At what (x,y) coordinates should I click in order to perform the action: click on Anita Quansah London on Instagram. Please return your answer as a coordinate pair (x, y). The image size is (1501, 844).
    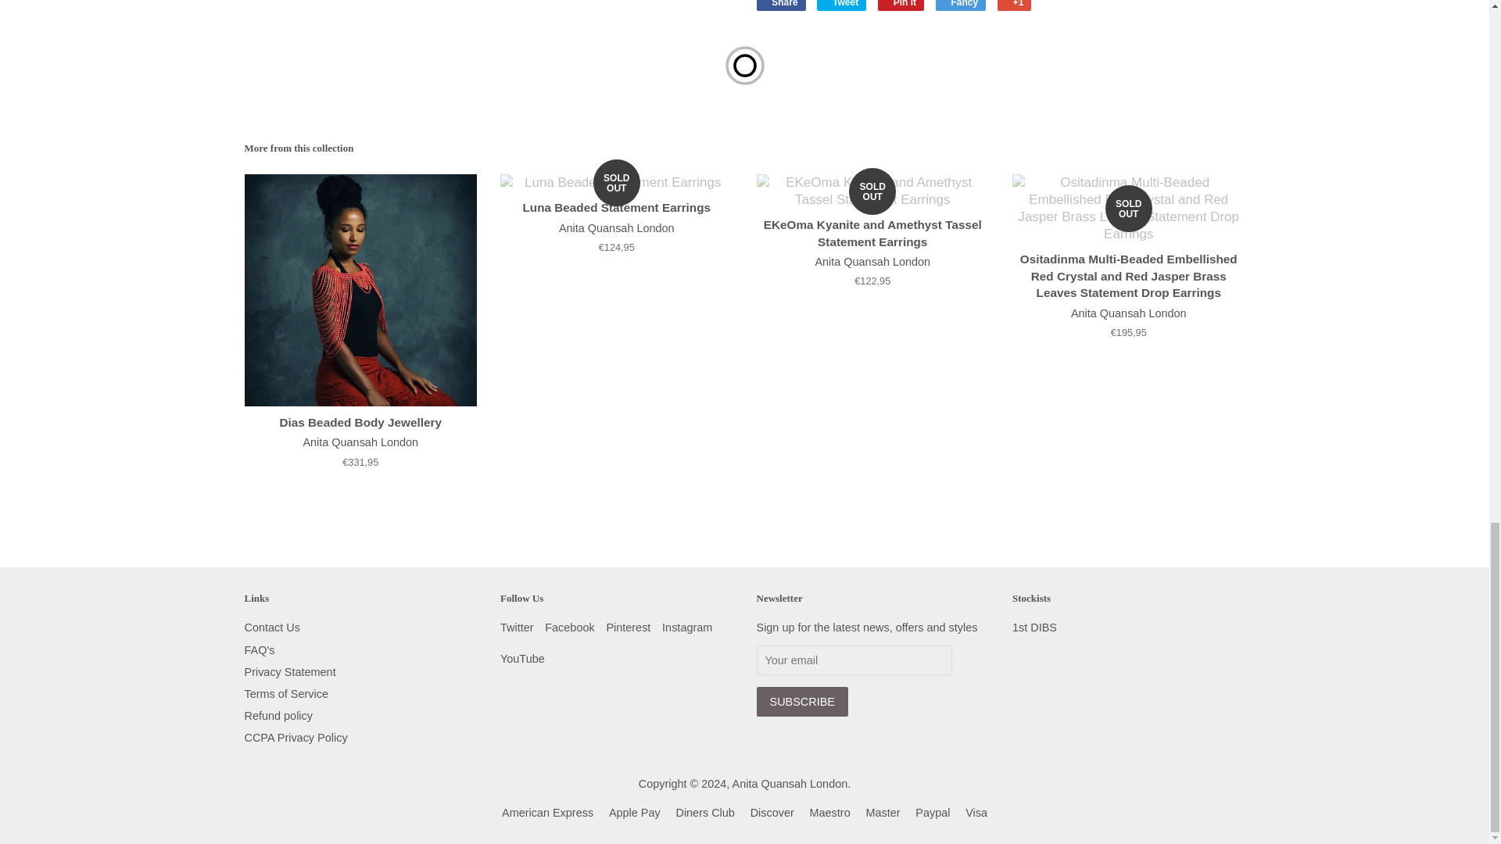
    Looking at the image, I should click on (686, 627).